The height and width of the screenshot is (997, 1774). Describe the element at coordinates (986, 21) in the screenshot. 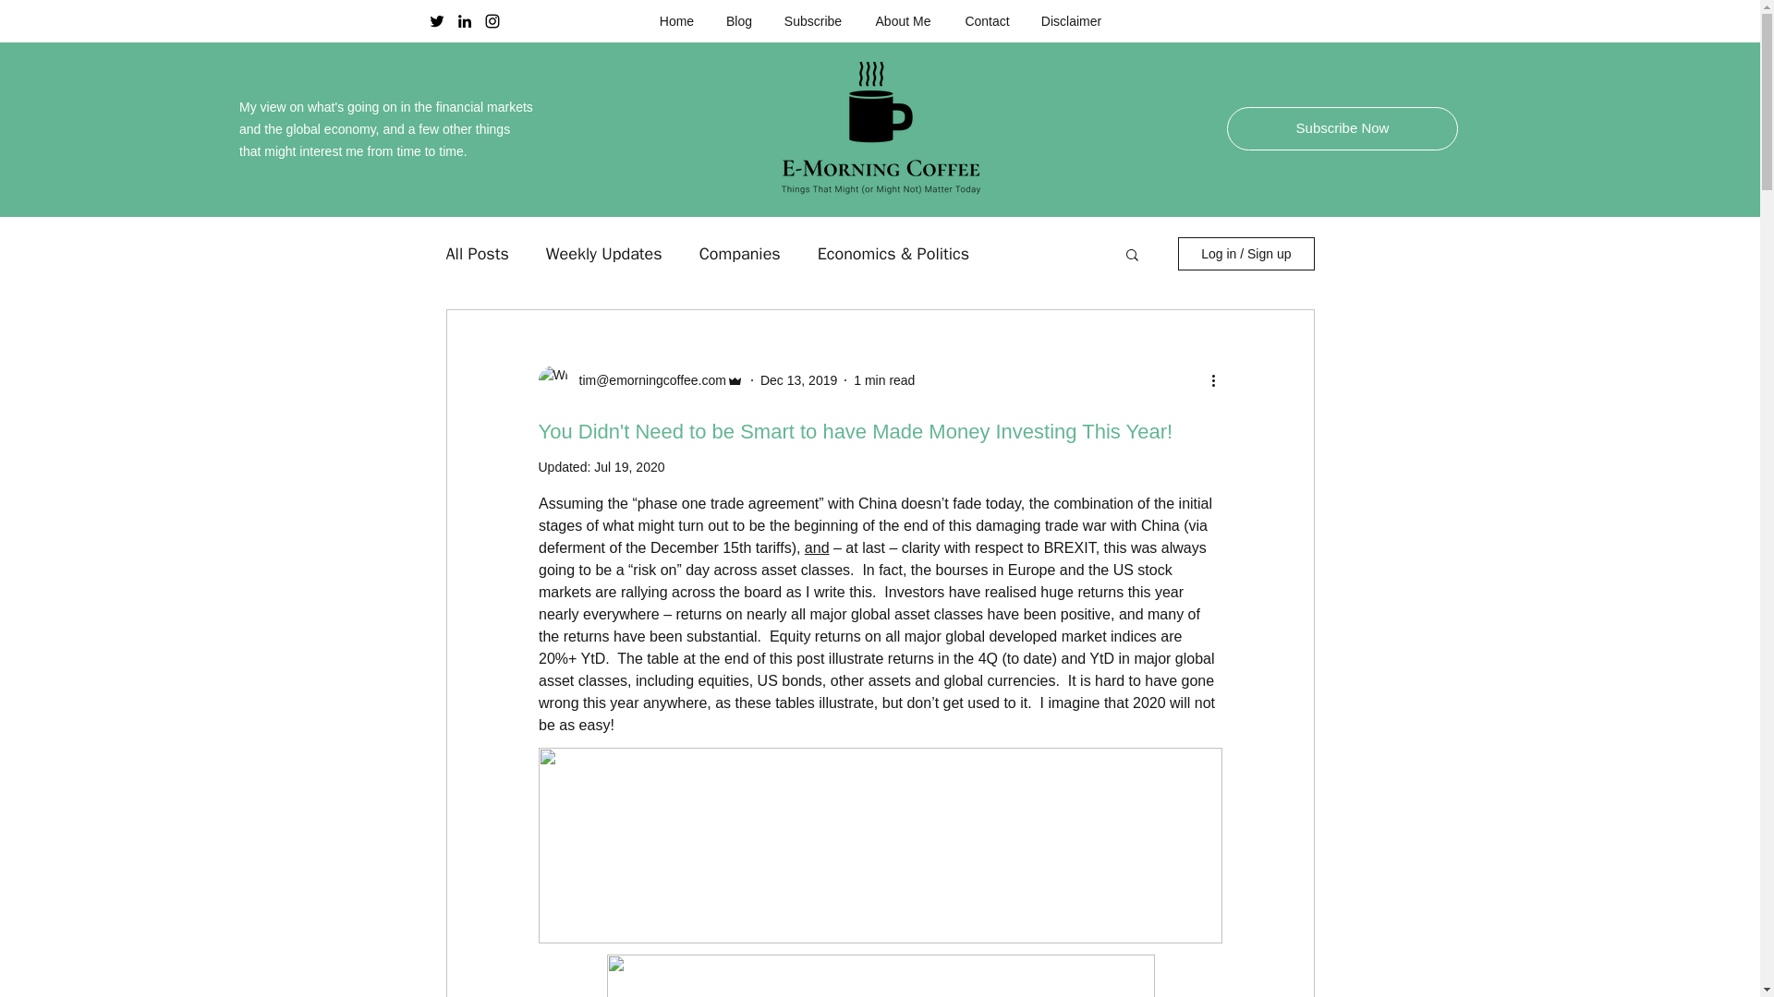

I see `Contact` at that location.